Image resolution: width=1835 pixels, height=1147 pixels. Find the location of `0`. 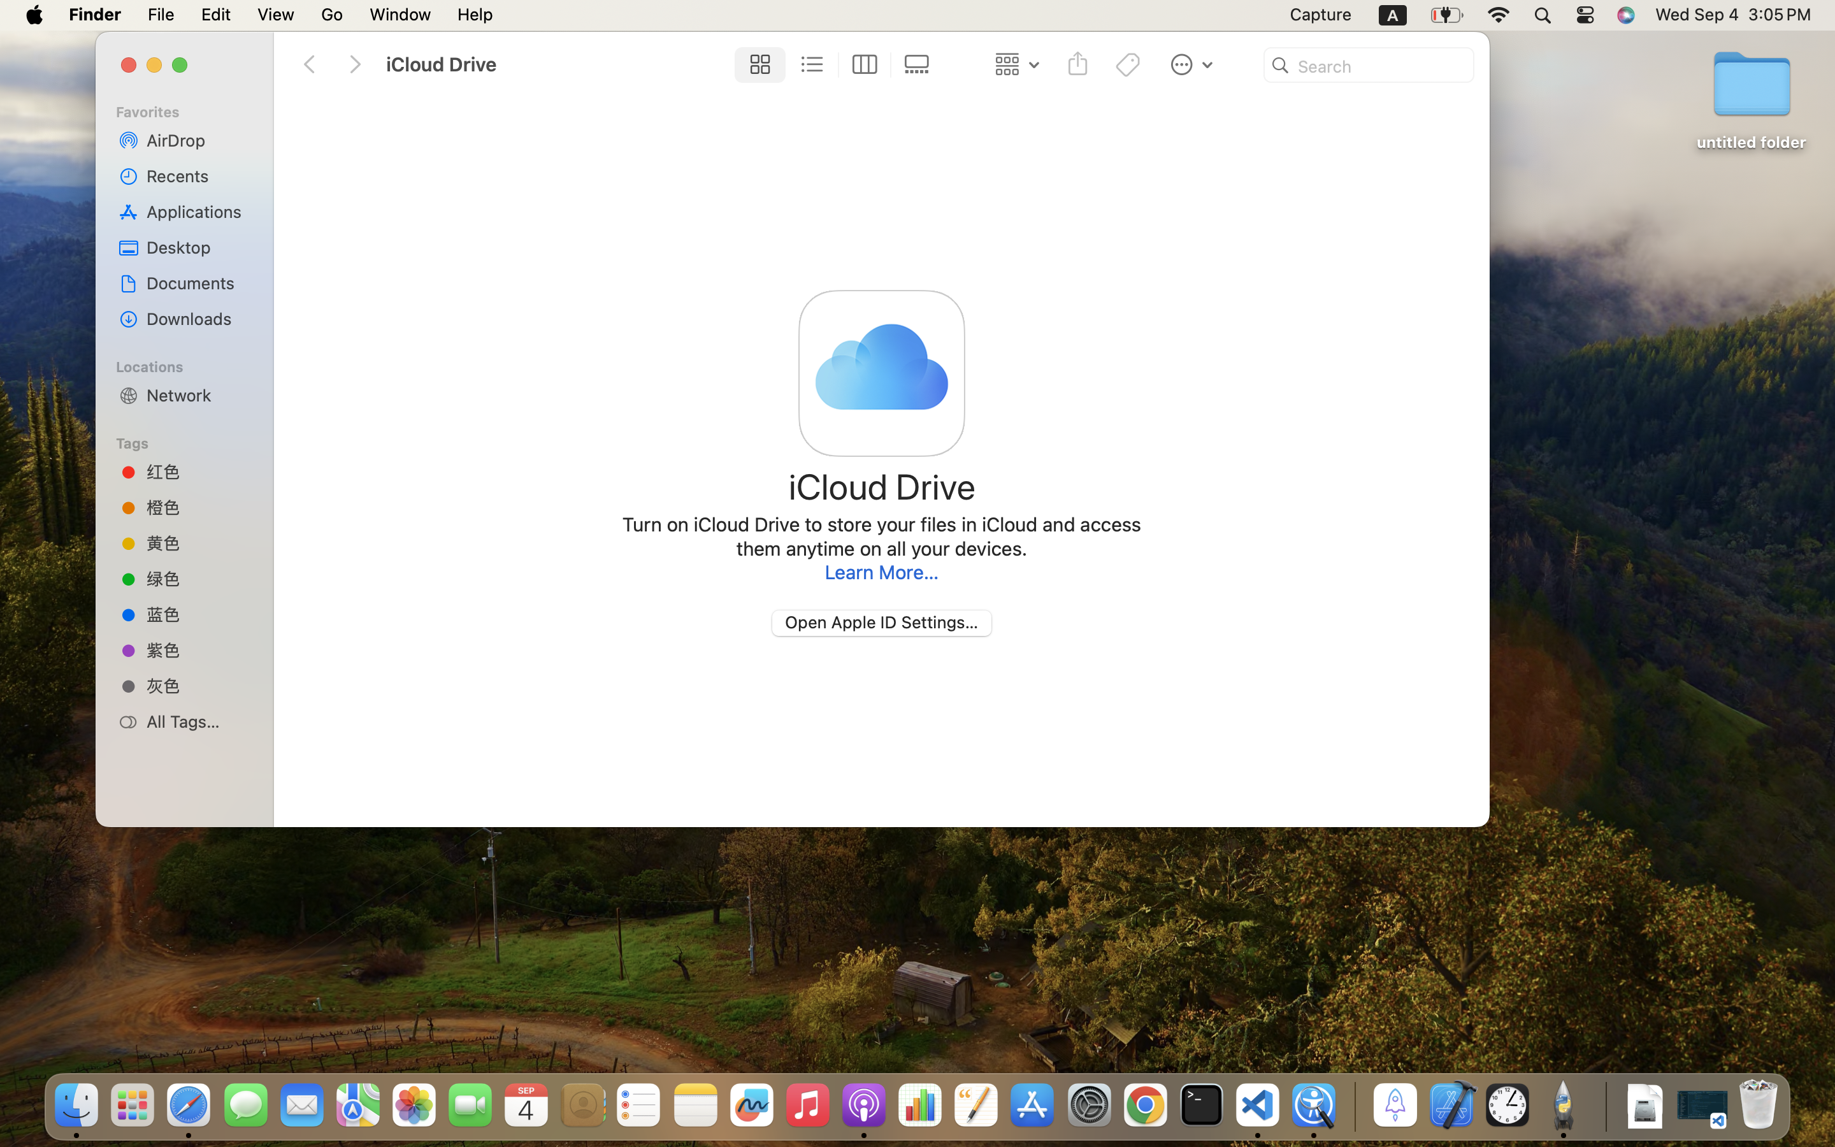

0 is located at coordinates (920, 65).